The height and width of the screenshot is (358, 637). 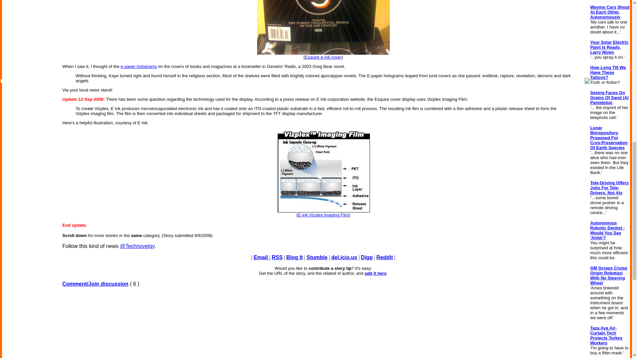 What do you see at coordinates (295, 257) in the screenshot?
I see `Blog It` at bounding box center [295, 257].